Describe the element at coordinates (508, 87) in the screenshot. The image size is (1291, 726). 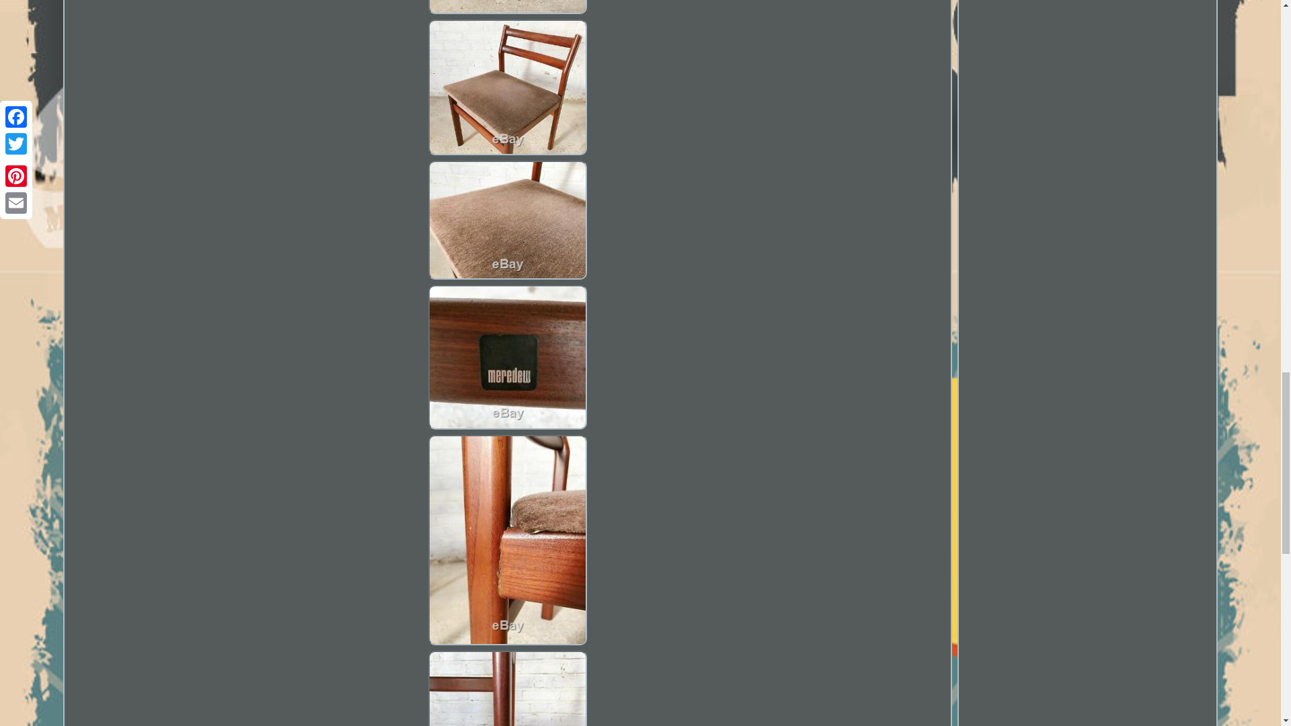
I see `Set Of Four Mid Century Teak Meredew Dining Chairs VINTAGE` at that location.